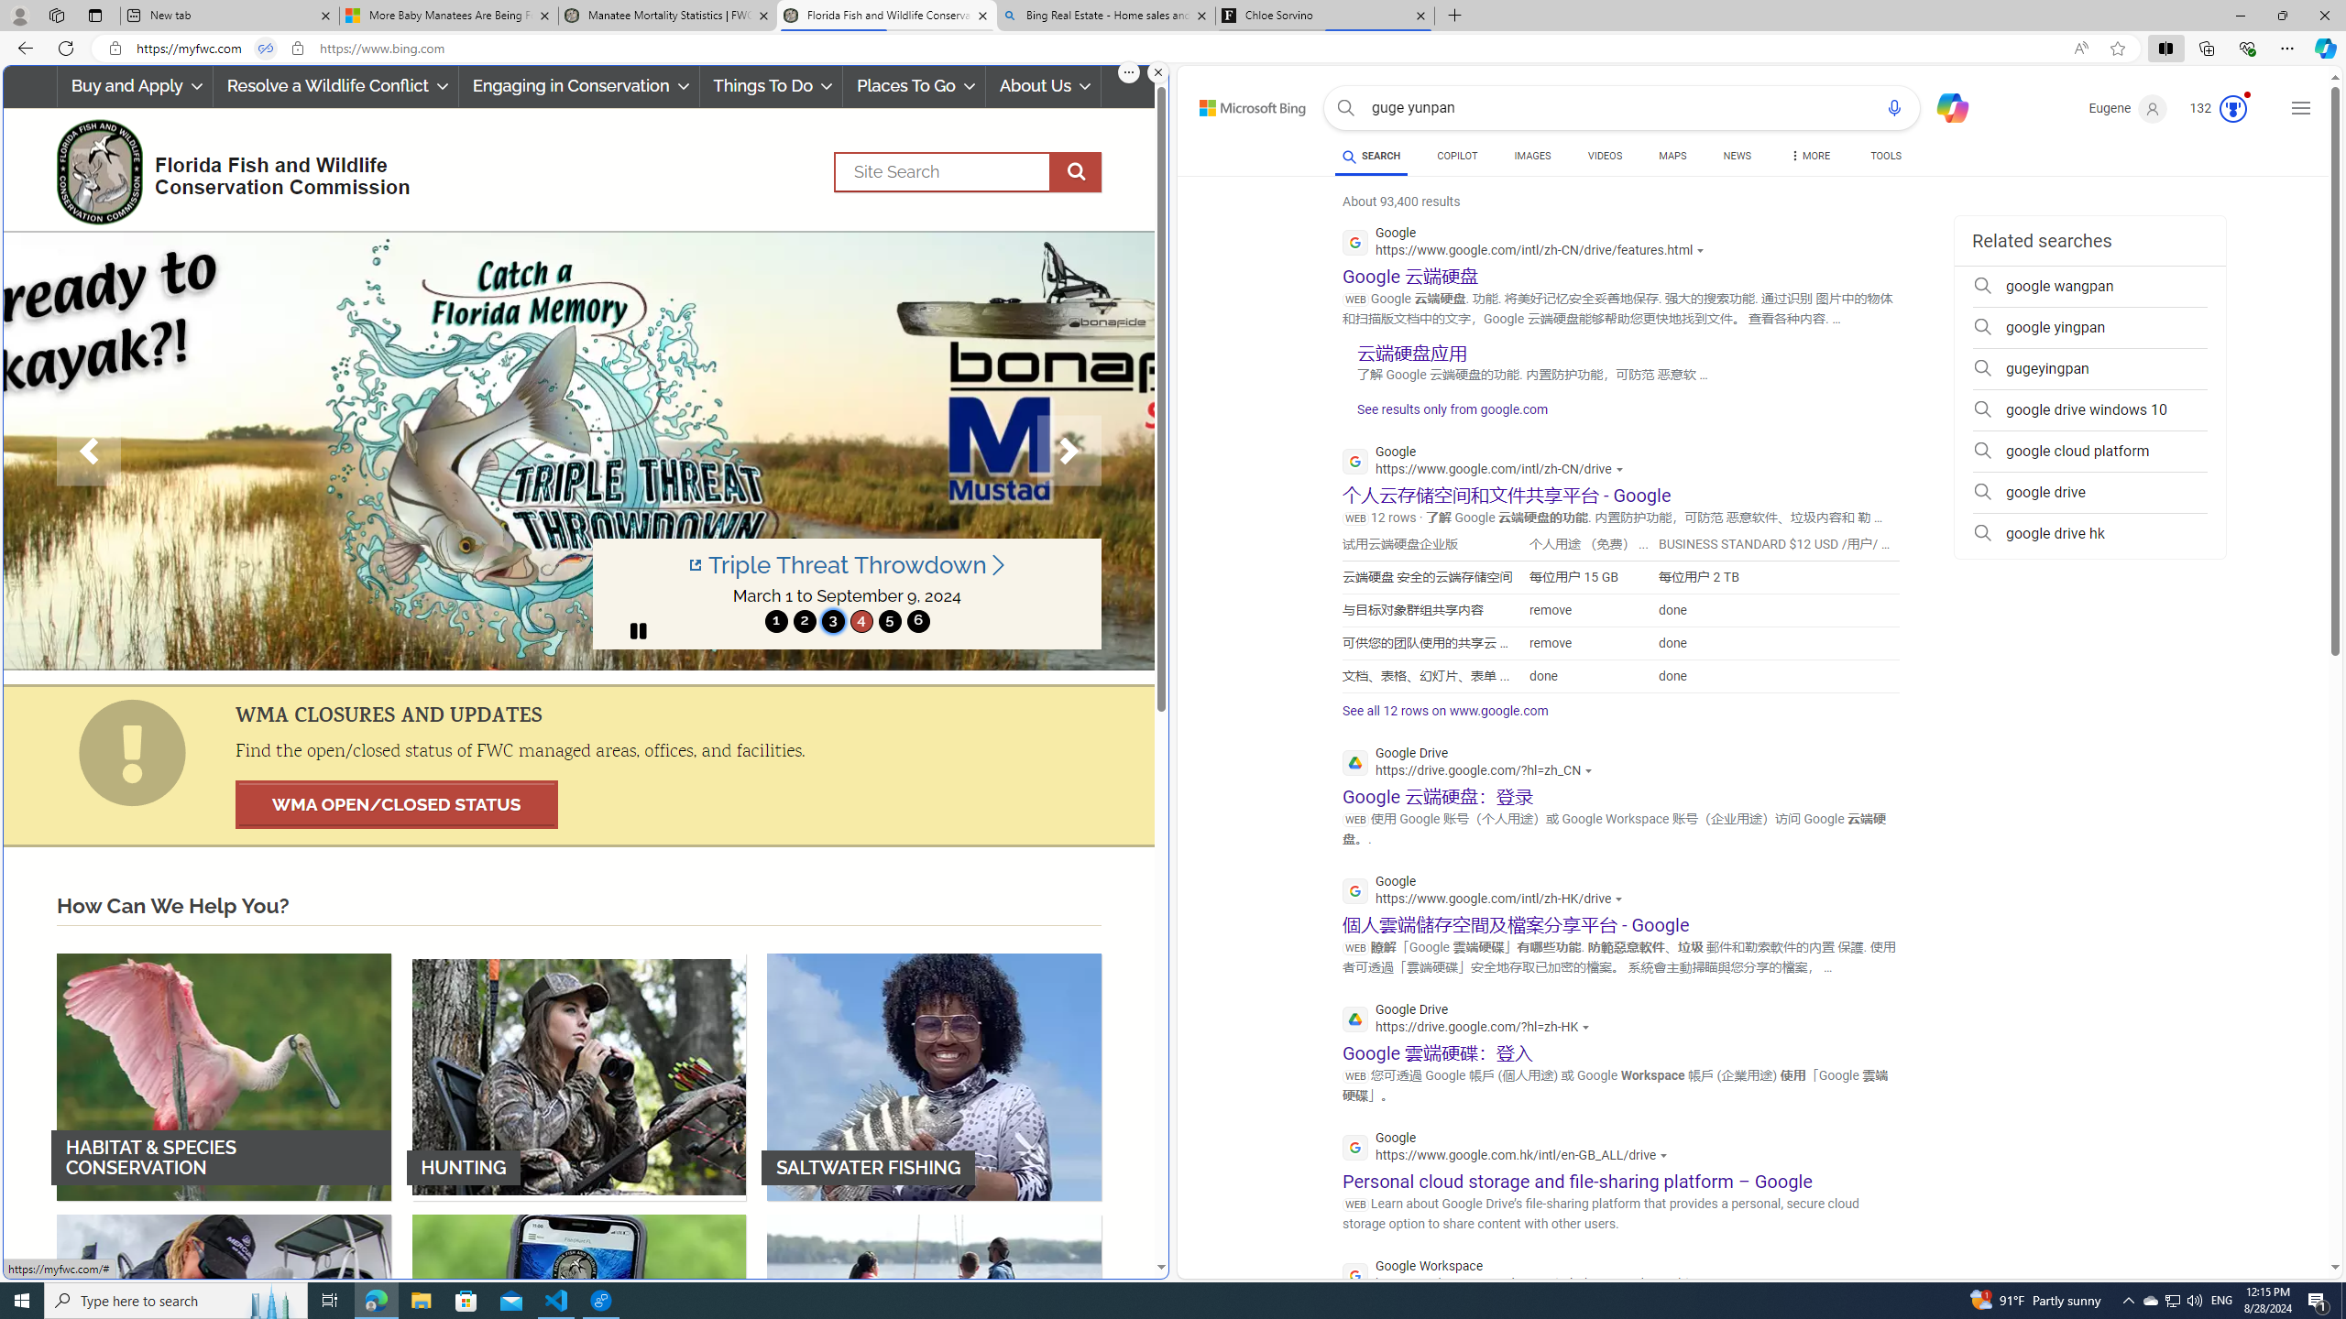 This screenshot has height=1319, width=2346. Describe the element at coordinates (1104, 16) in the screenshot. I see `Bing Real Estate - Home sales and rental listings` at that location.